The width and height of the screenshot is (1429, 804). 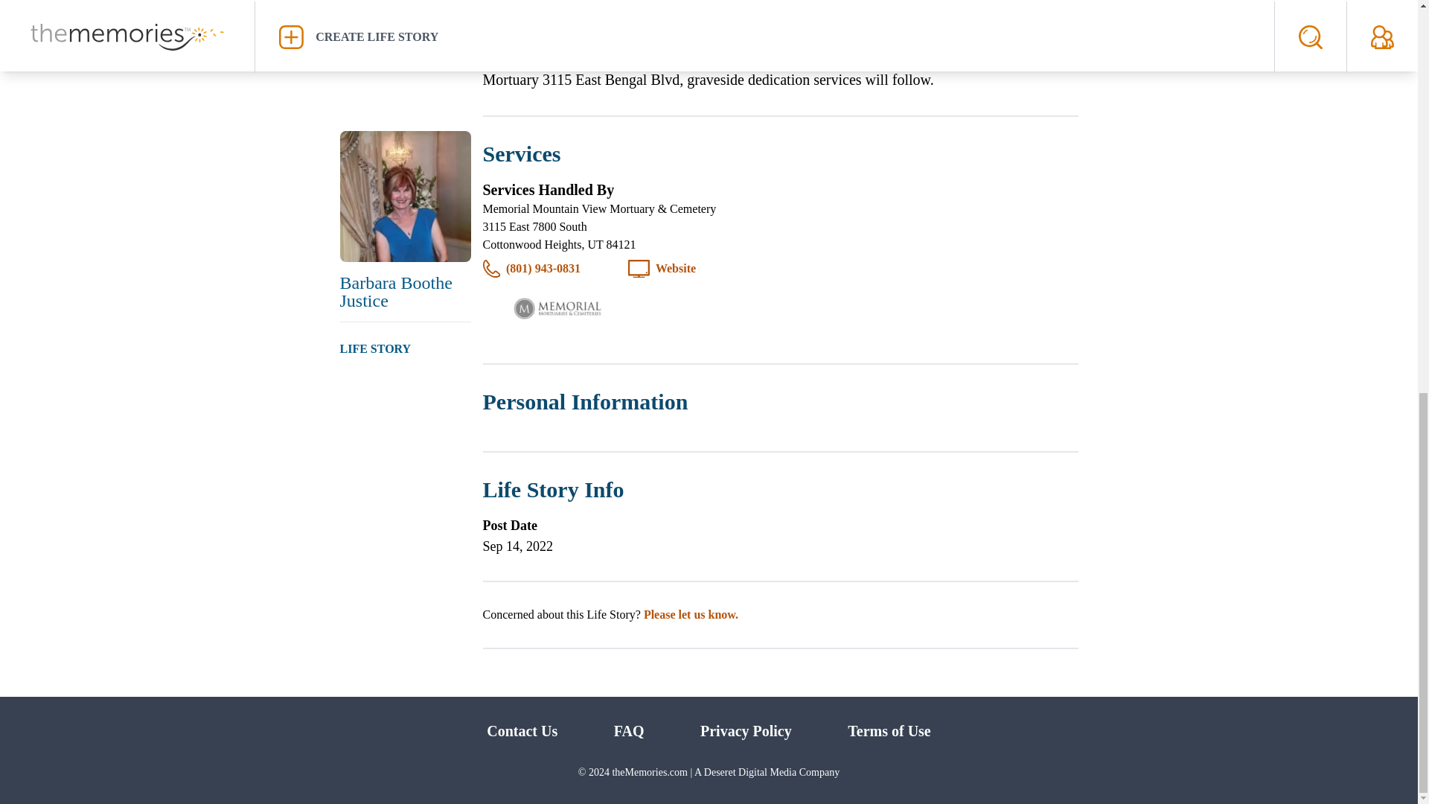 I want to click on Privacy Policy, so click(x=746, y=730).